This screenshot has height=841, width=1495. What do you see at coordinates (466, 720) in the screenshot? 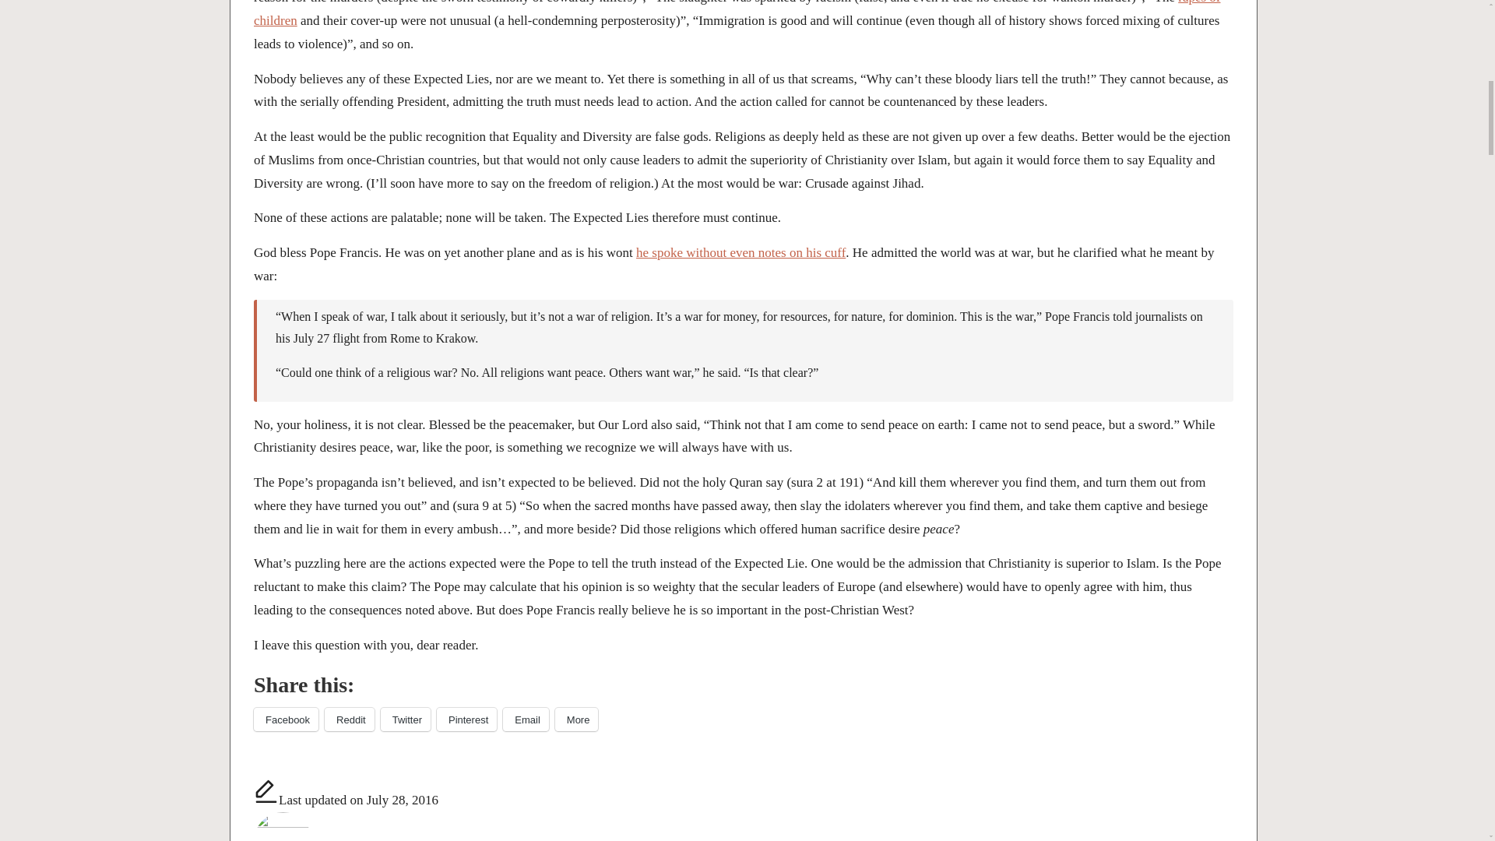
I see `Click to share on Pinterest` at bounding box center [466, 720].